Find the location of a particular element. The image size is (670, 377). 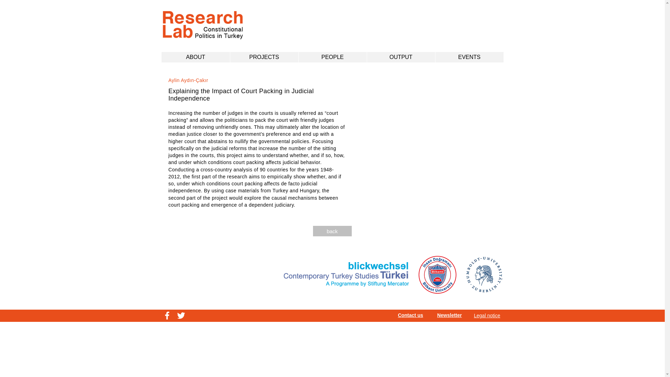

Contact us is located at coordinates (410, 315).